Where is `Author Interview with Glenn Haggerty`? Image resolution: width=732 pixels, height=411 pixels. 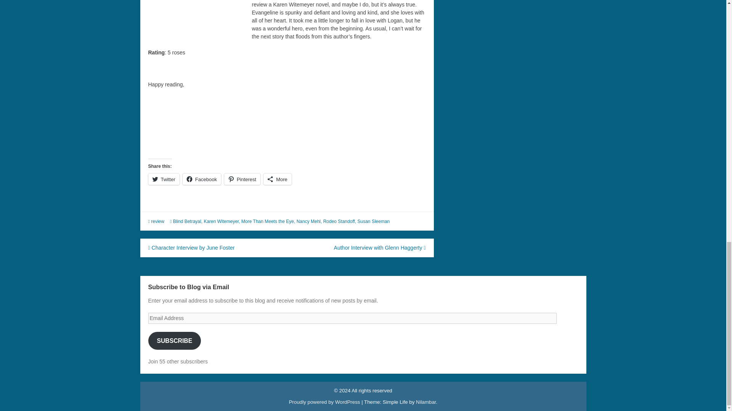 Author Interview with Glenn Haggerty is located at coordinates (380, 247).